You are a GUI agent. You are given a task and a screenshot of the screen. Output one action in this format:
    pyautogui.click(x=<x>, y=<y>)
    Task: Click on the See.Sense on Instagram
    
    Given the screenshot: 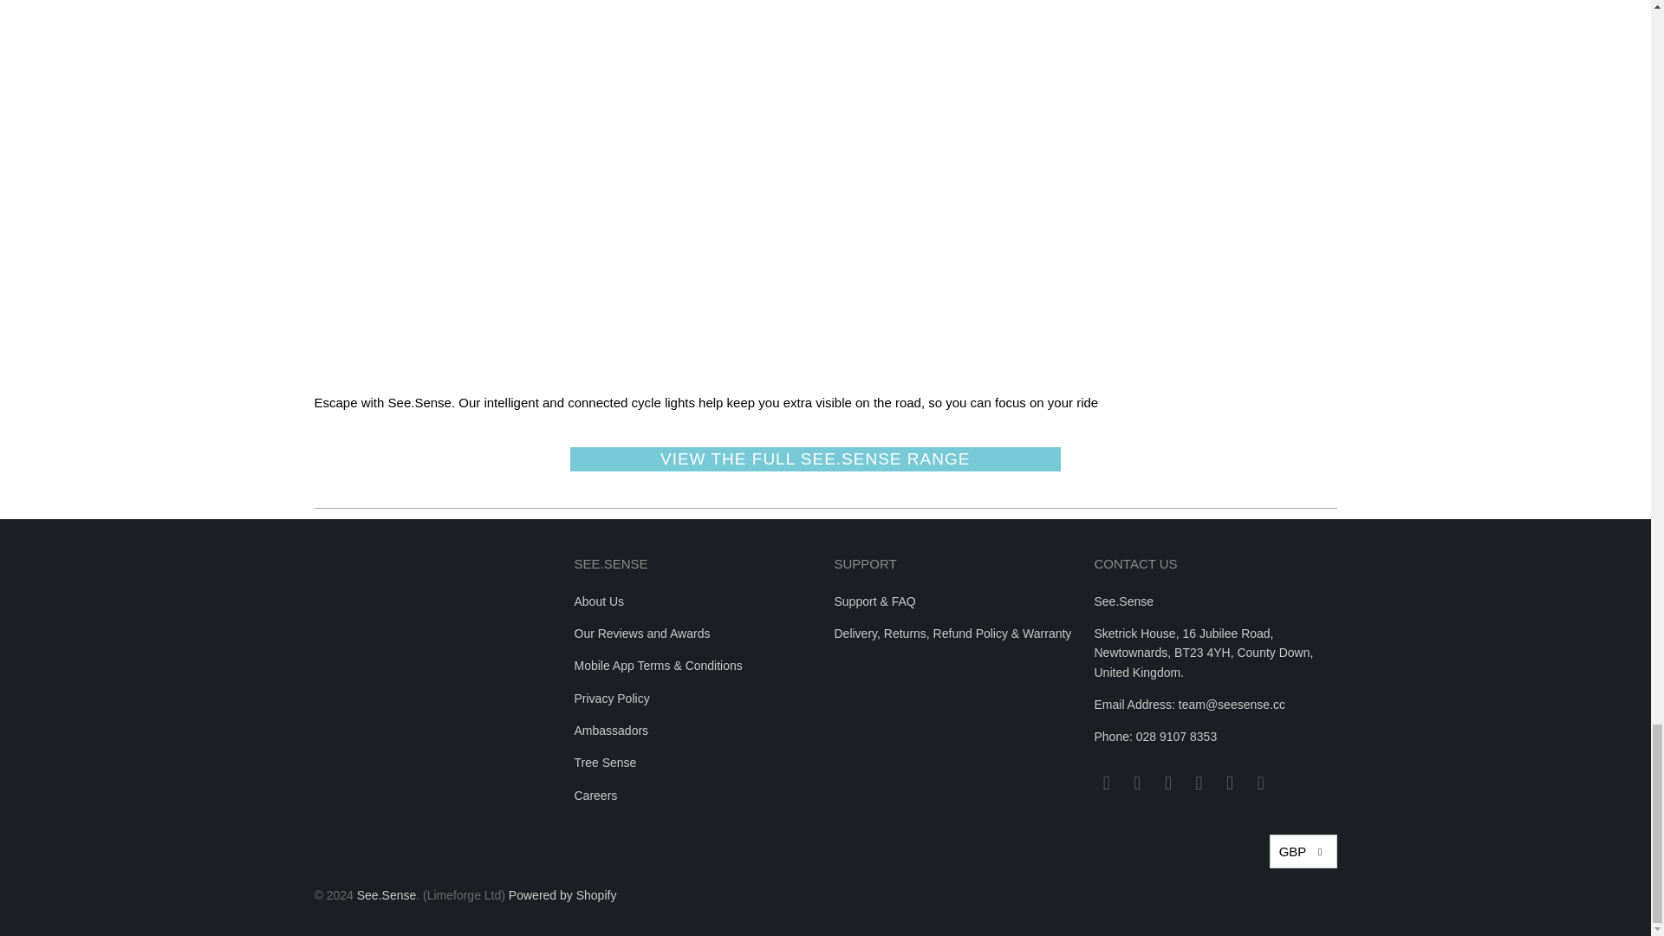 What is the action you would take?
    pyautogui.click(x=1168, y=783)
    